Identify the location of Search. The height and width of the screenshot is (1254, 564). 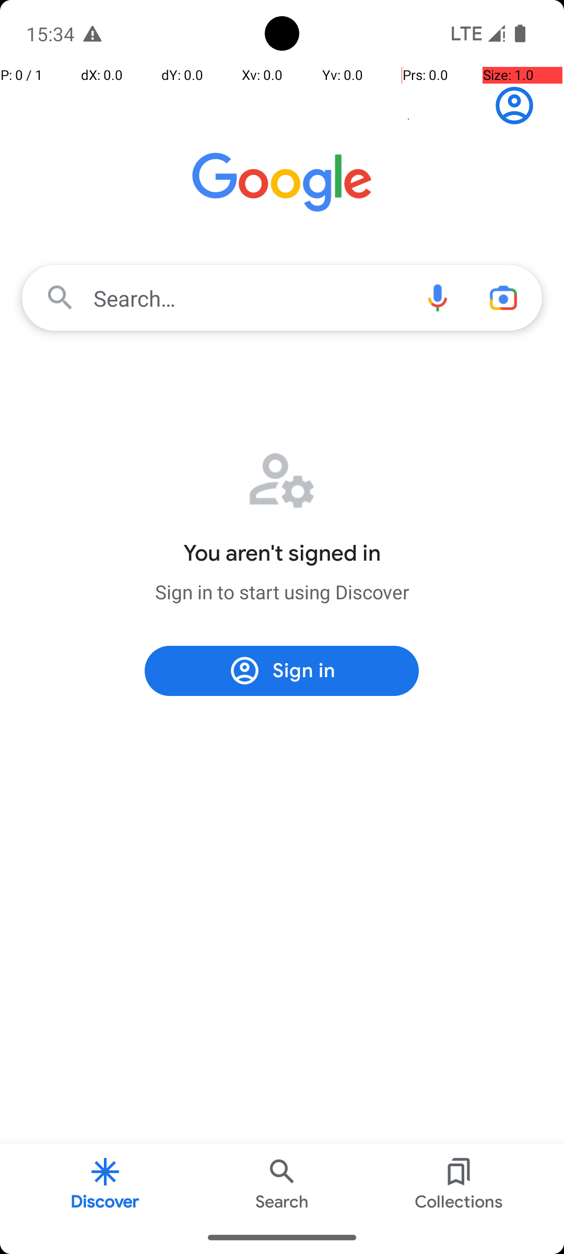
(282, 1183).